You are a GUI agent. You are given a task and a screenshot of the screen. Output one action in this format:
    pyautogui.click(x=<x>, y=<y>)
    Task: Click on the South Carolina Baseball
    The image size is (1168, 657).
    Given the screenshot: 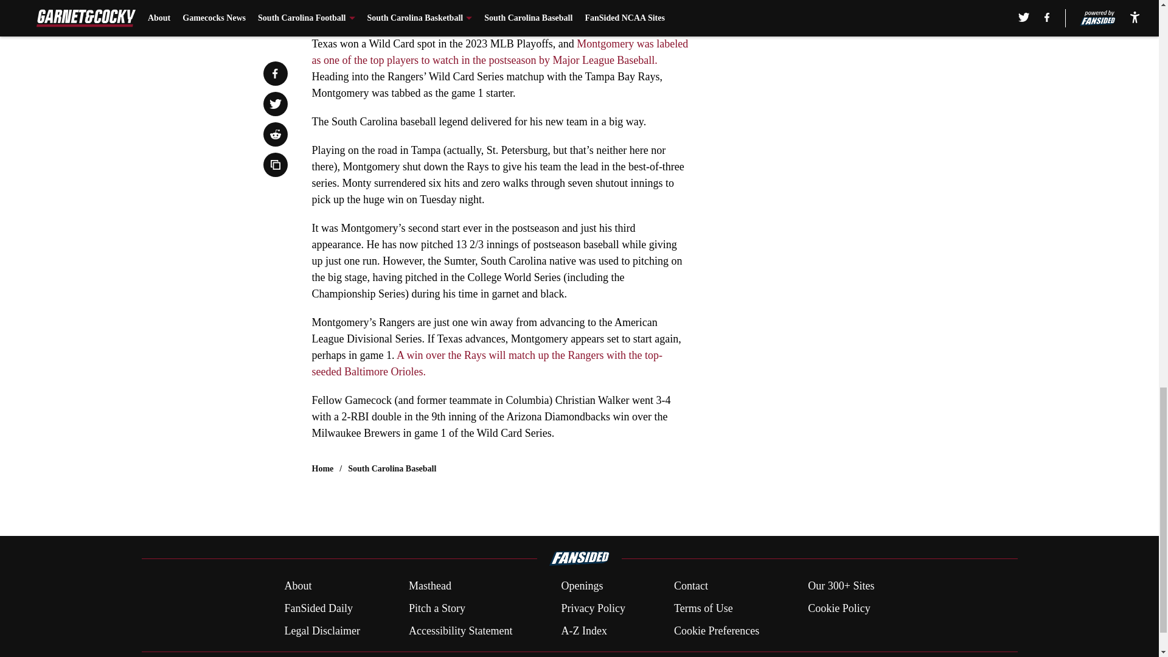 What is the action you would take?
    pyautogui.click(x=392, y=468)
    